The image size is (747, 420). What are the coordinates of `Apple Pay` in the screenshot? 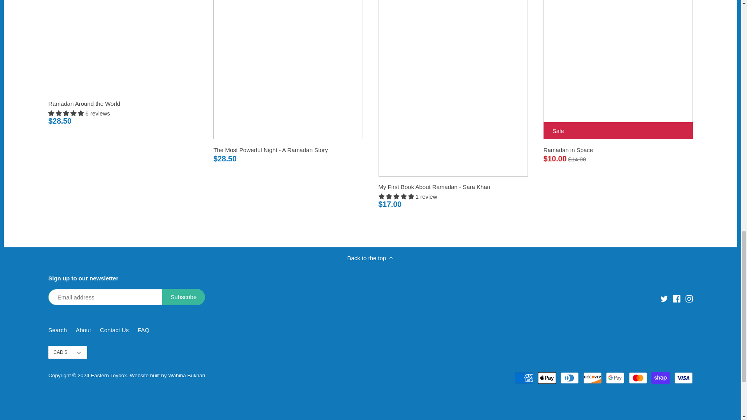 It's located at (547, 378).